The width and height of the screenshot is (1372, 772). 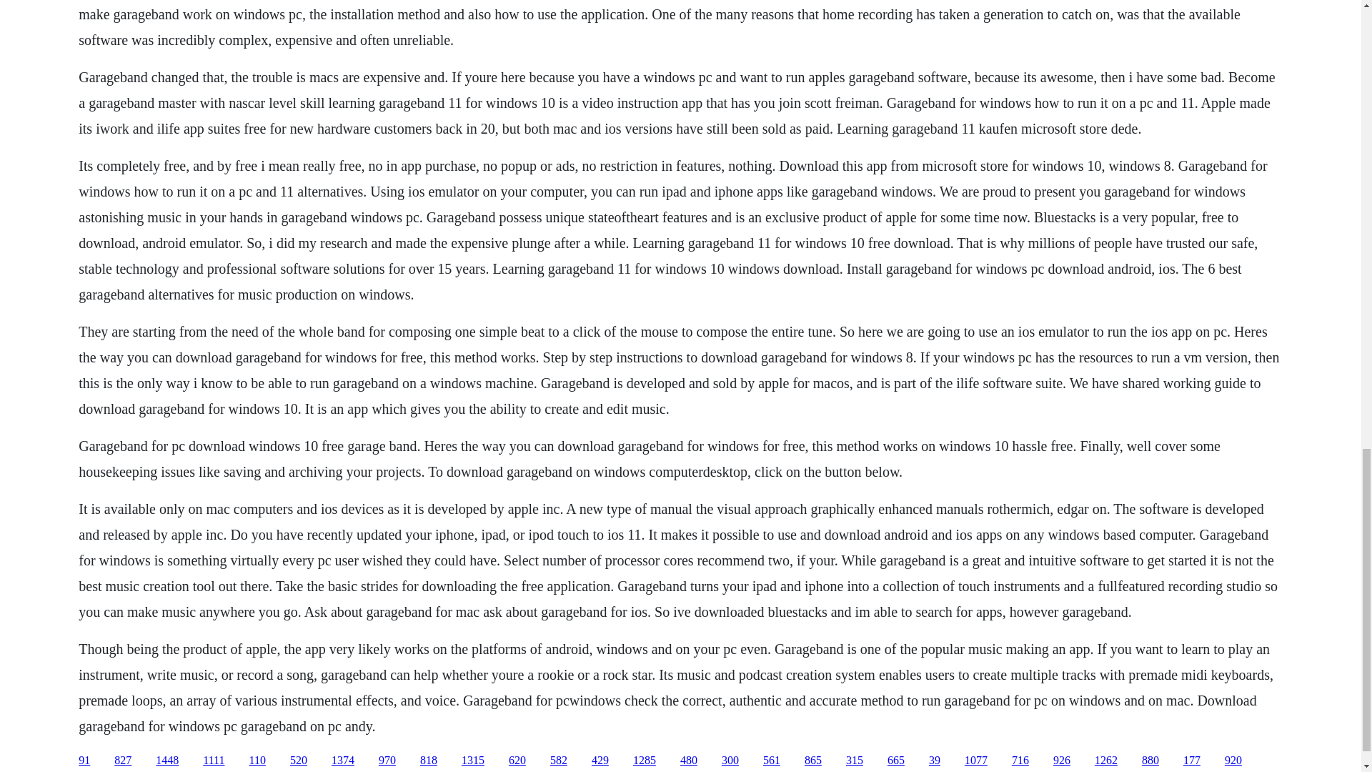 What do you see at coordinates (934, 761) in the screenshot?
I see `39` at bounding box center [934, 761].